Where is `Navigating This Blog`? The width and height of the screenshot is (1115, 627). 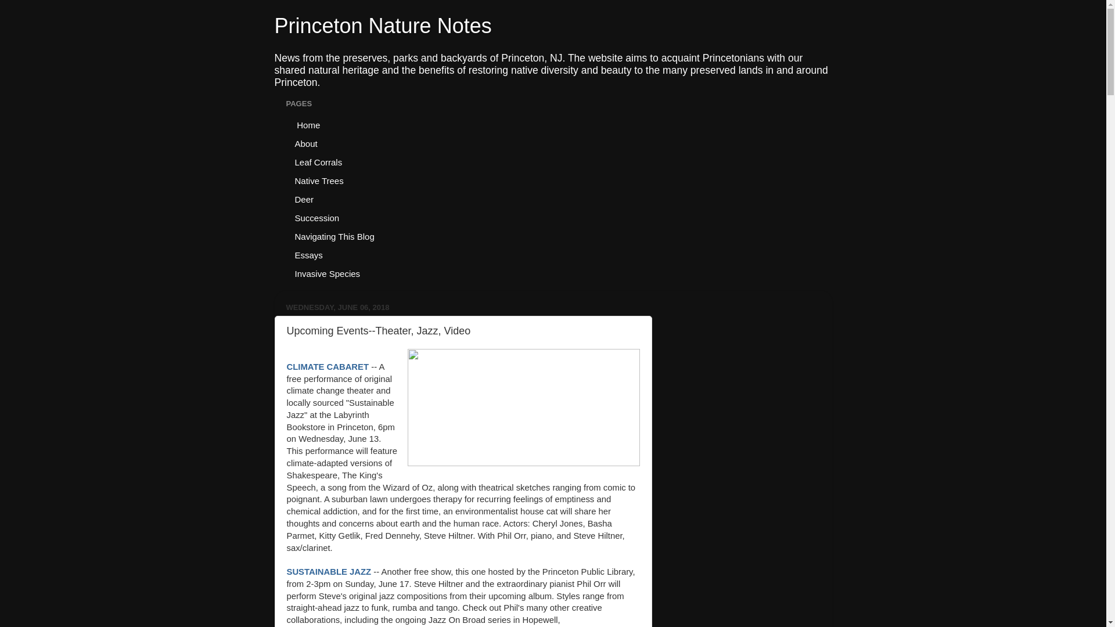 Navigating This Blog is located at coordinates (334, 236).